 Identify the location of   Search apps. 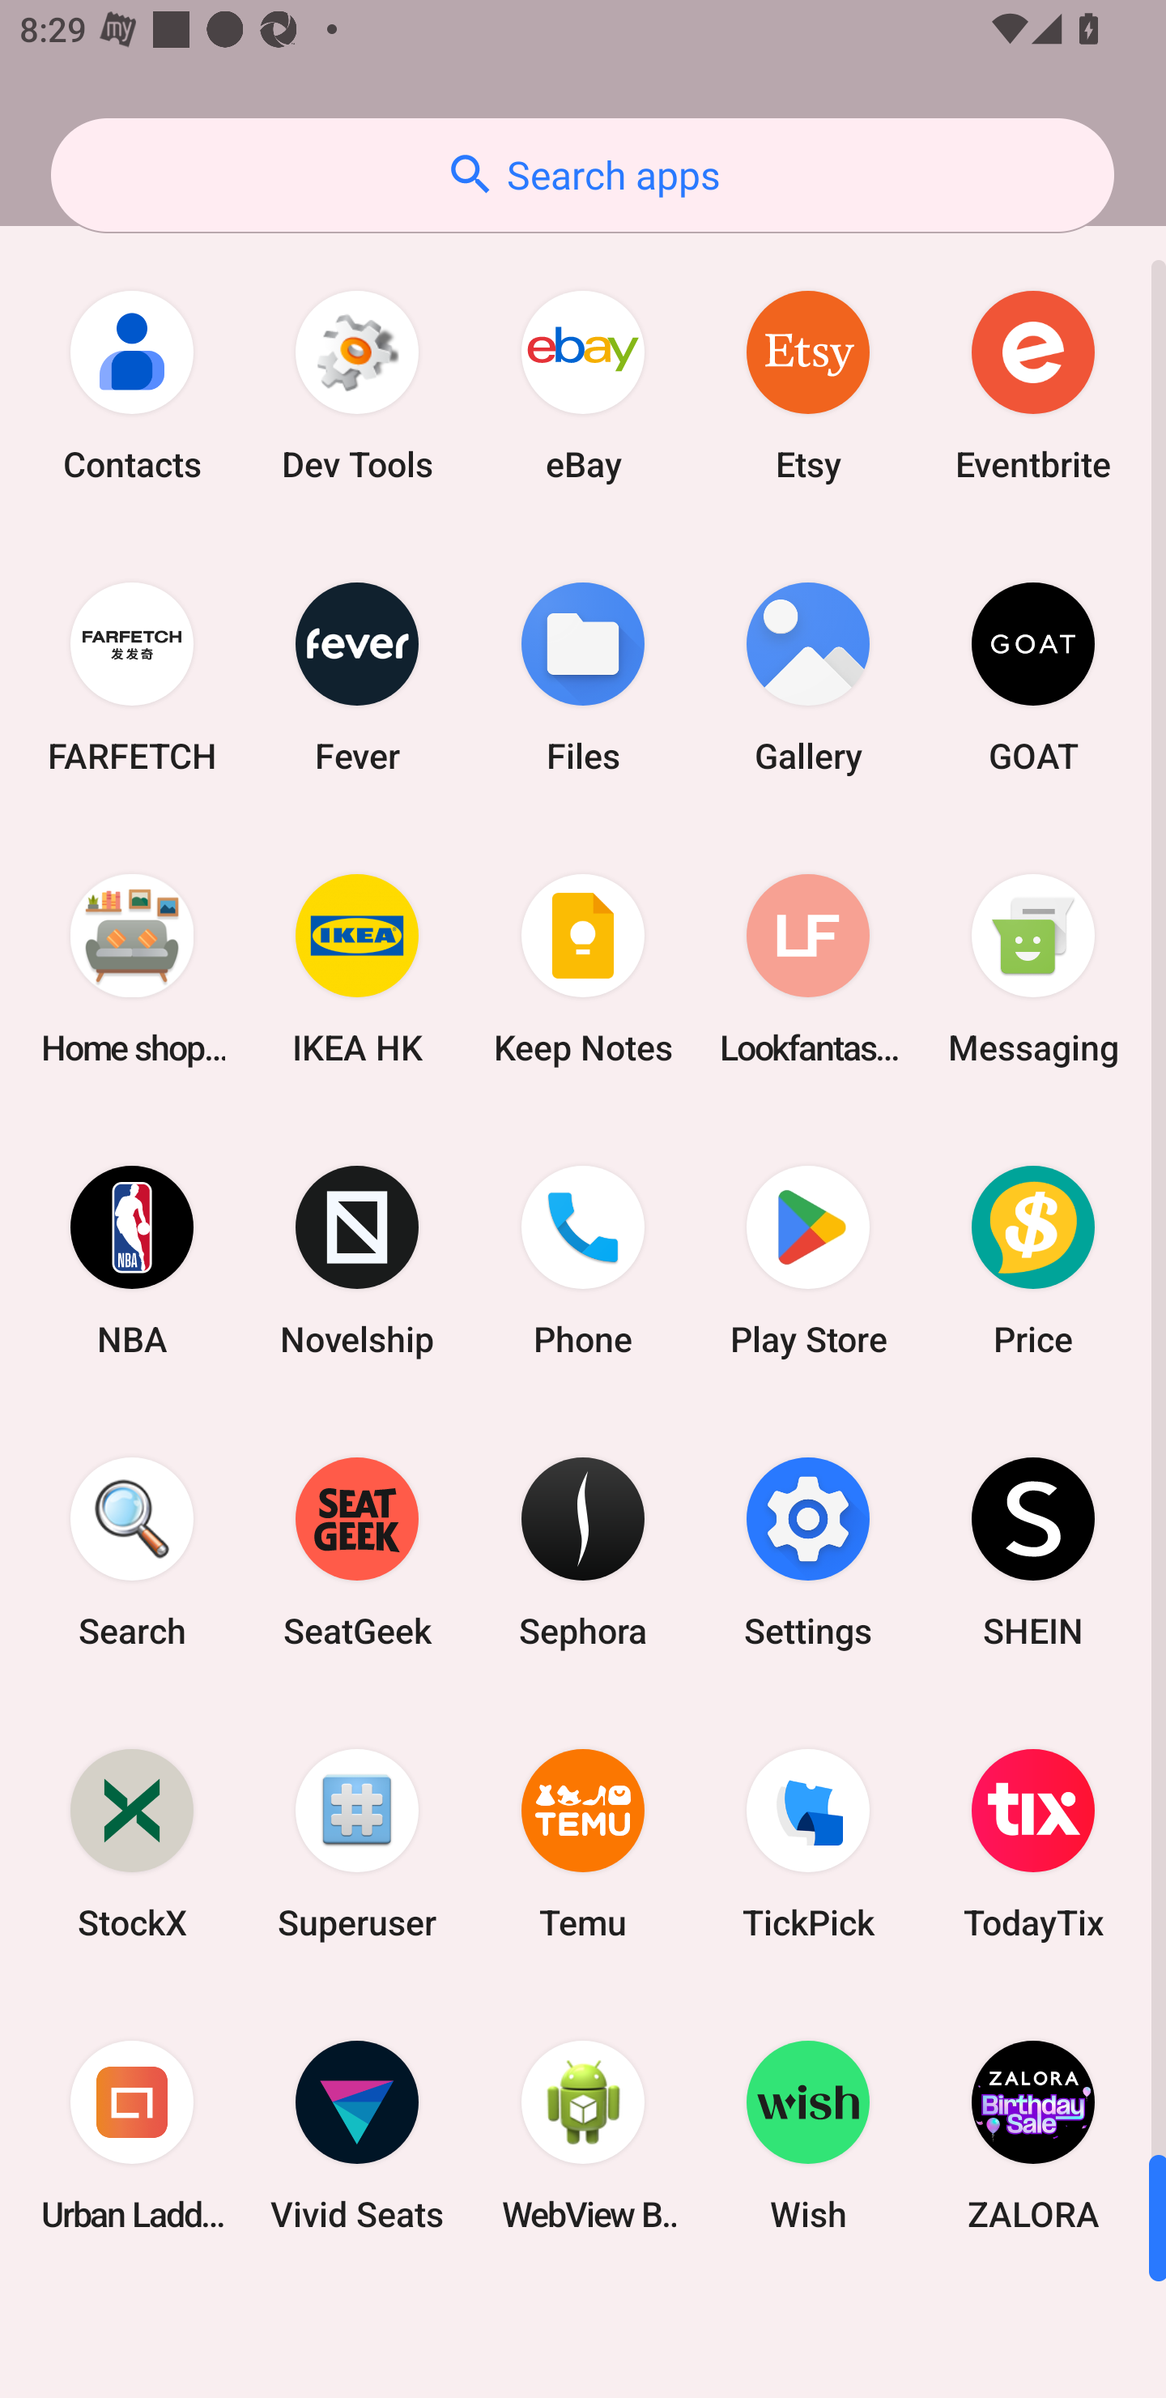
(582, 175).